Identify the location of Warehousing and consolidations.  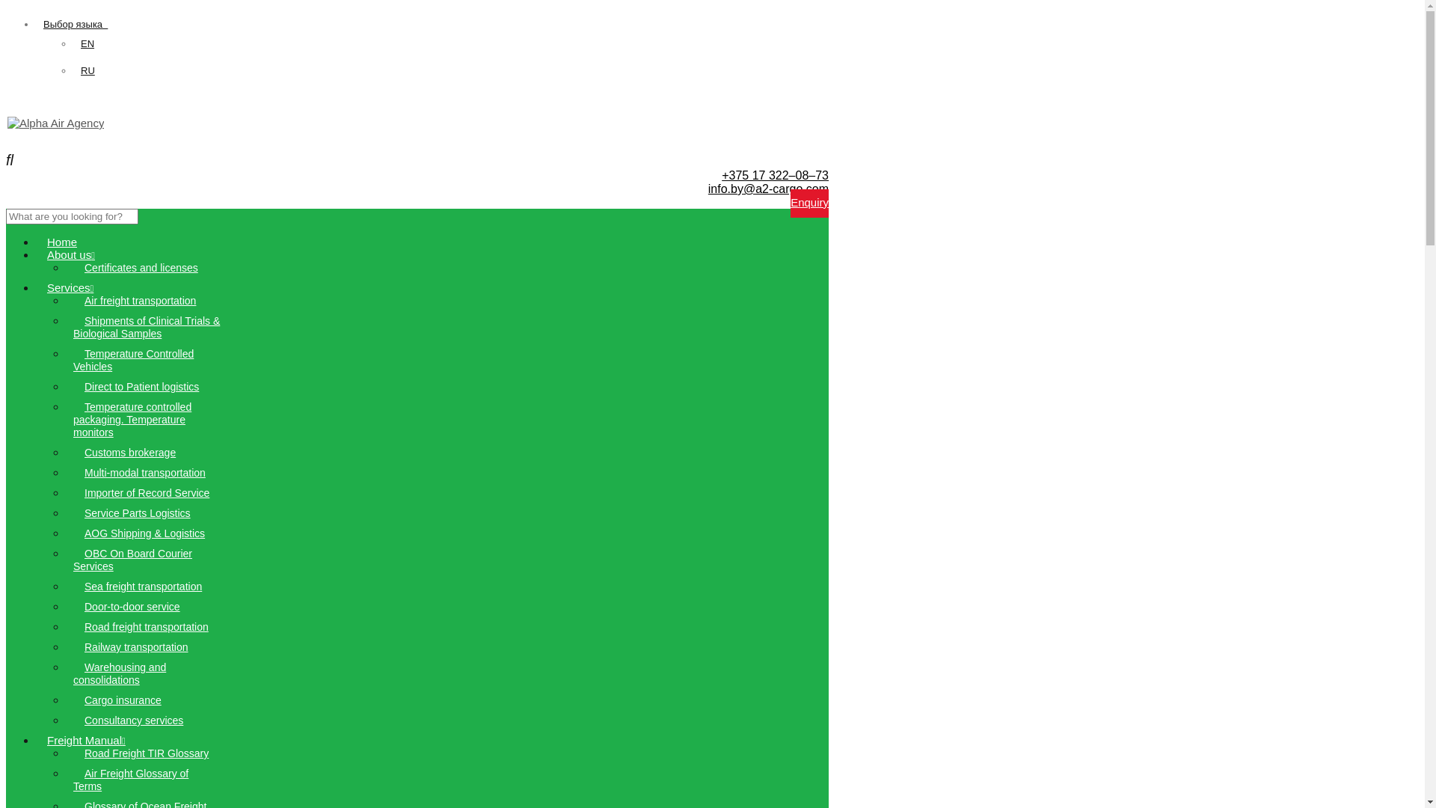
(120, 673).